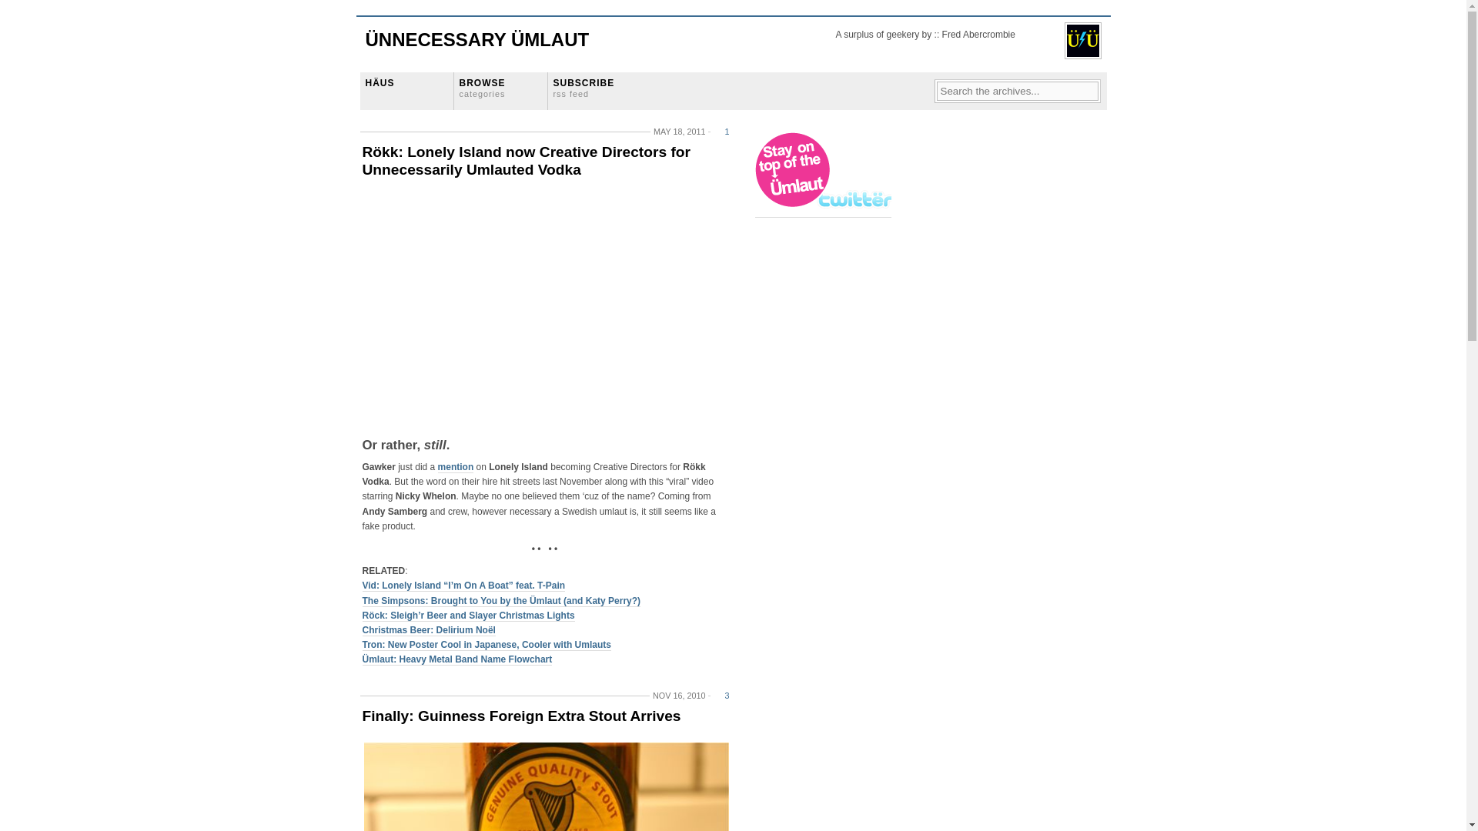  What do you see at coordinates (486, 645) in the screenshot?
I see `Finally: Guinness Foreign Extra Stout Arrives` at bounding box center [486, 645].